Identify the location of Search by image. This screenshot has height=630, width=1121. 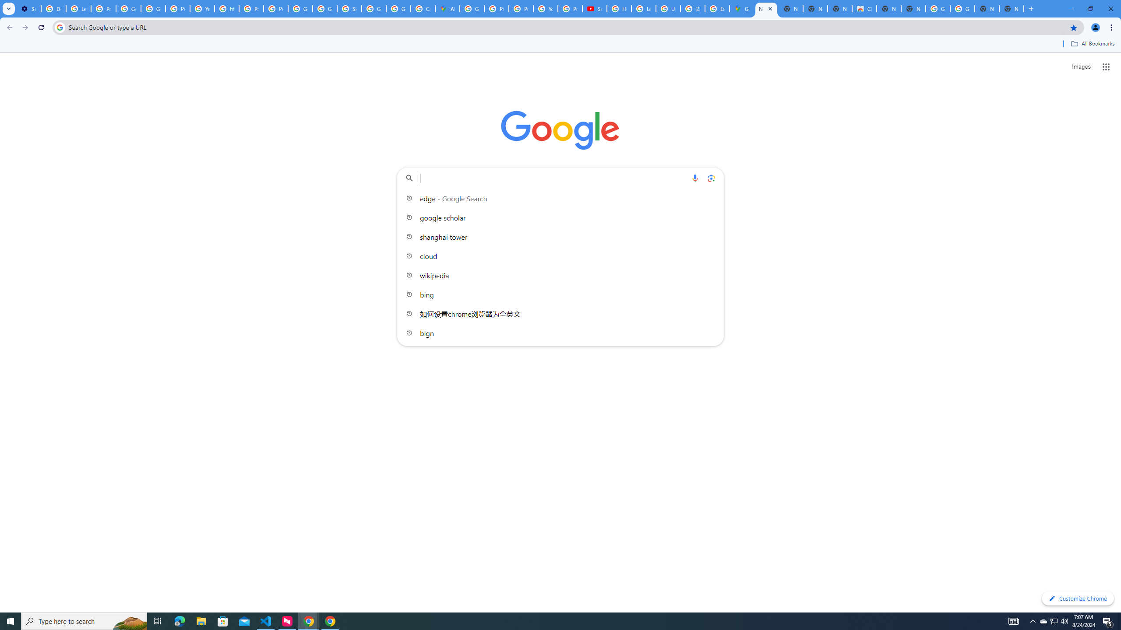
(710, 178).